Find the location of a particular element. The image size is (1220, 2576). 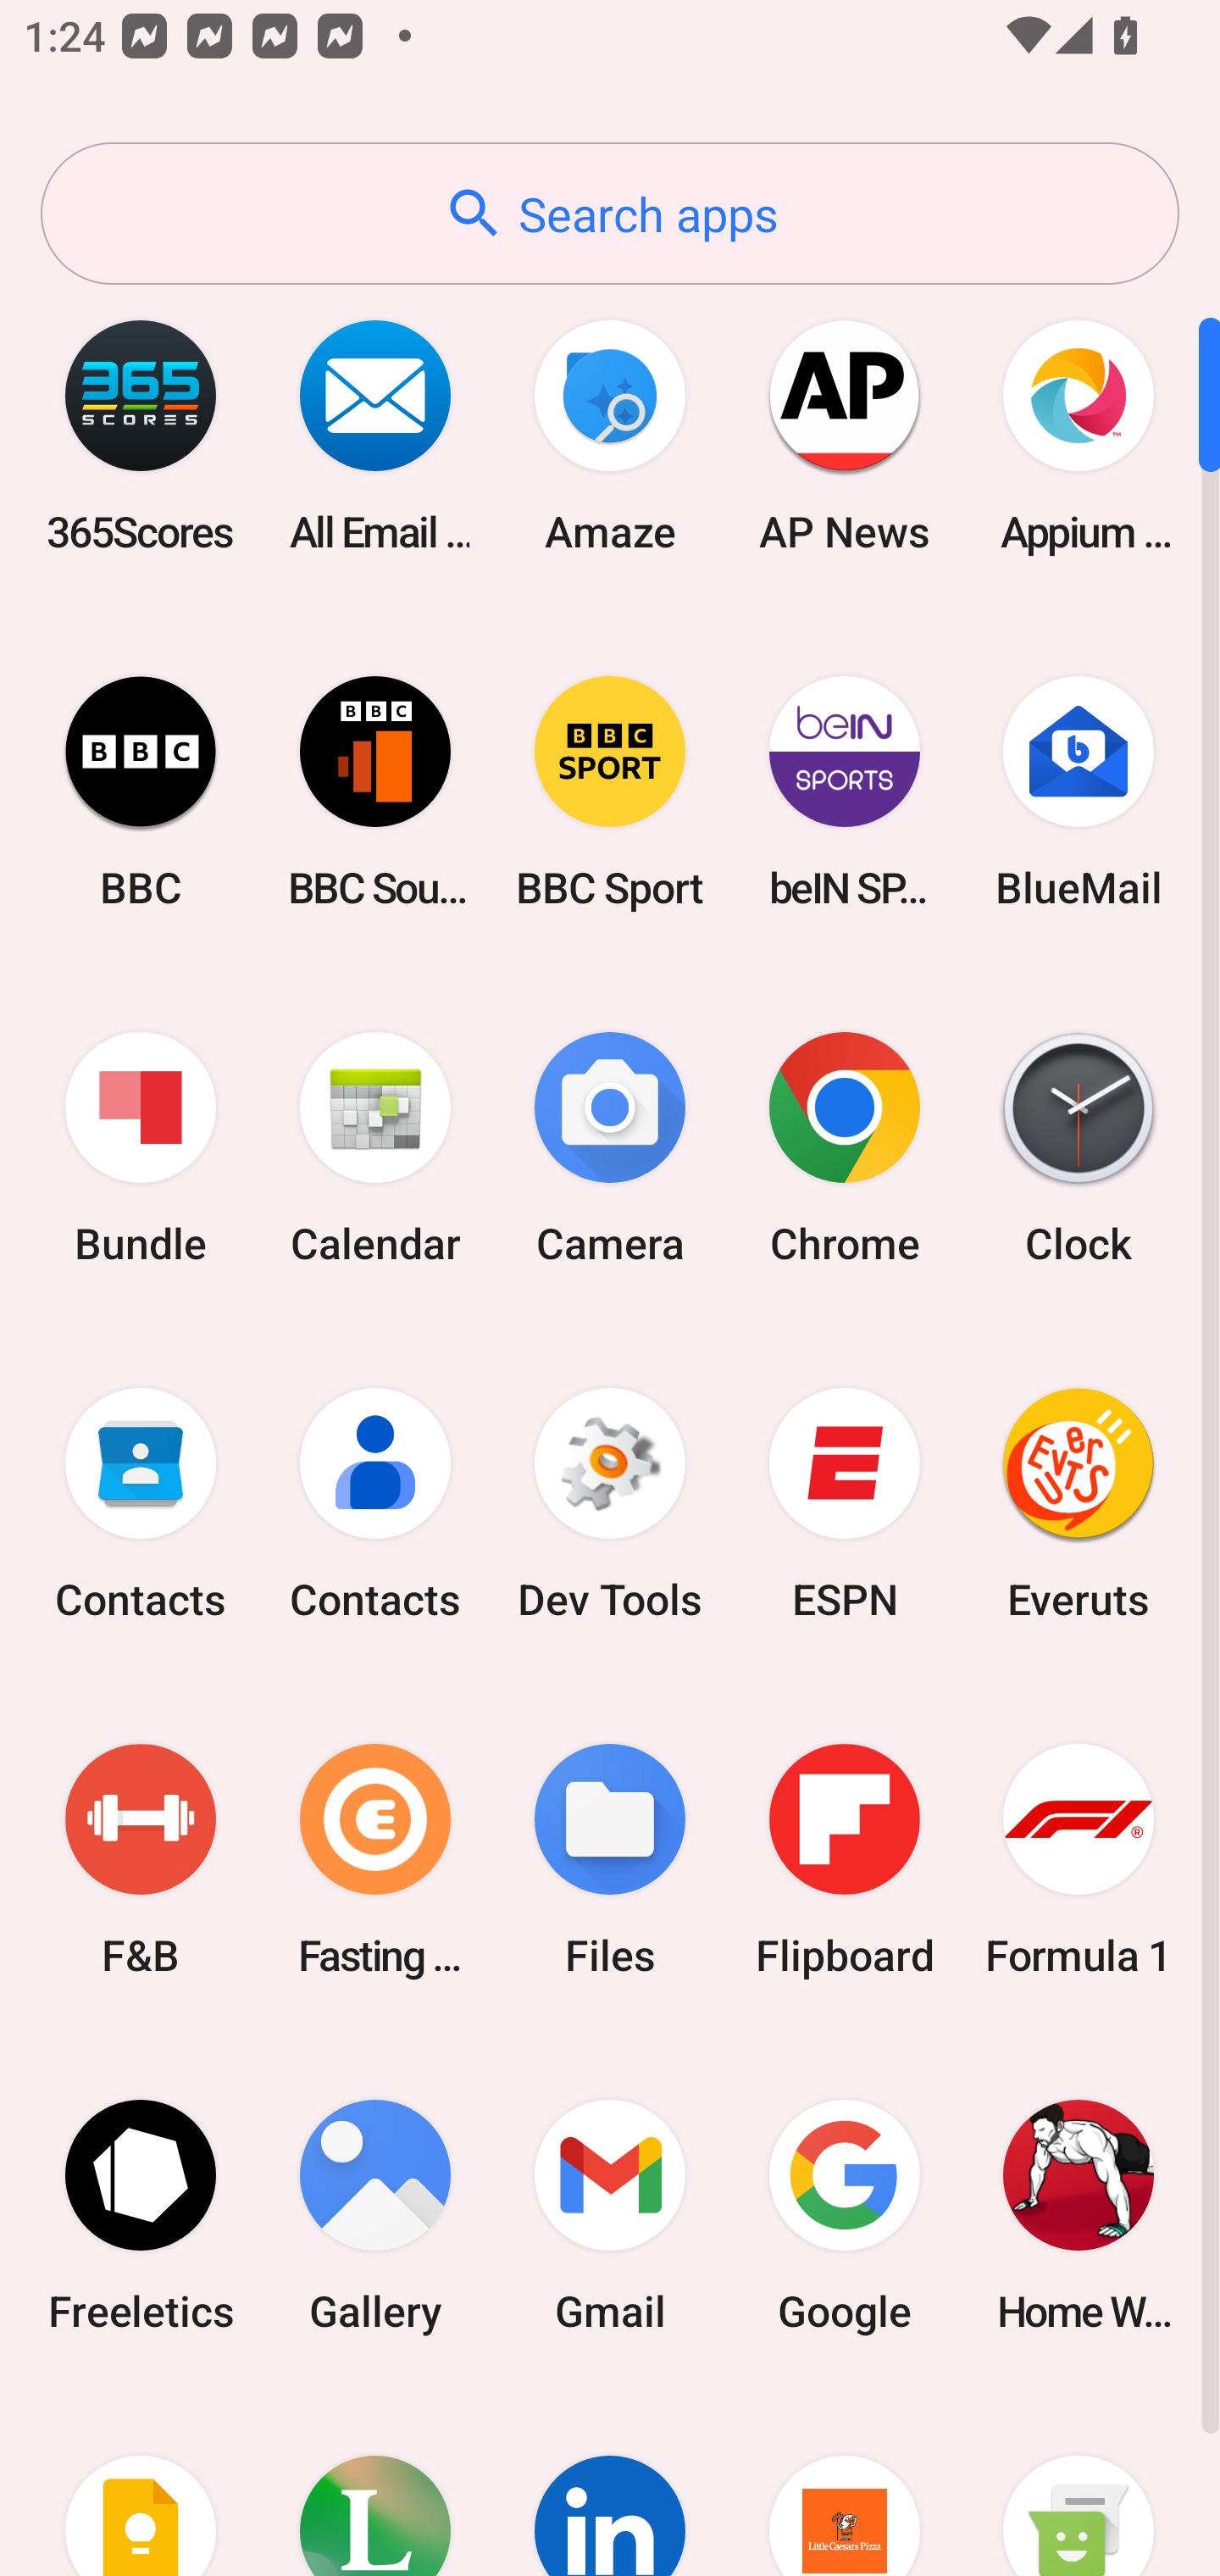

Camera is located at coordinates (610, 1149).